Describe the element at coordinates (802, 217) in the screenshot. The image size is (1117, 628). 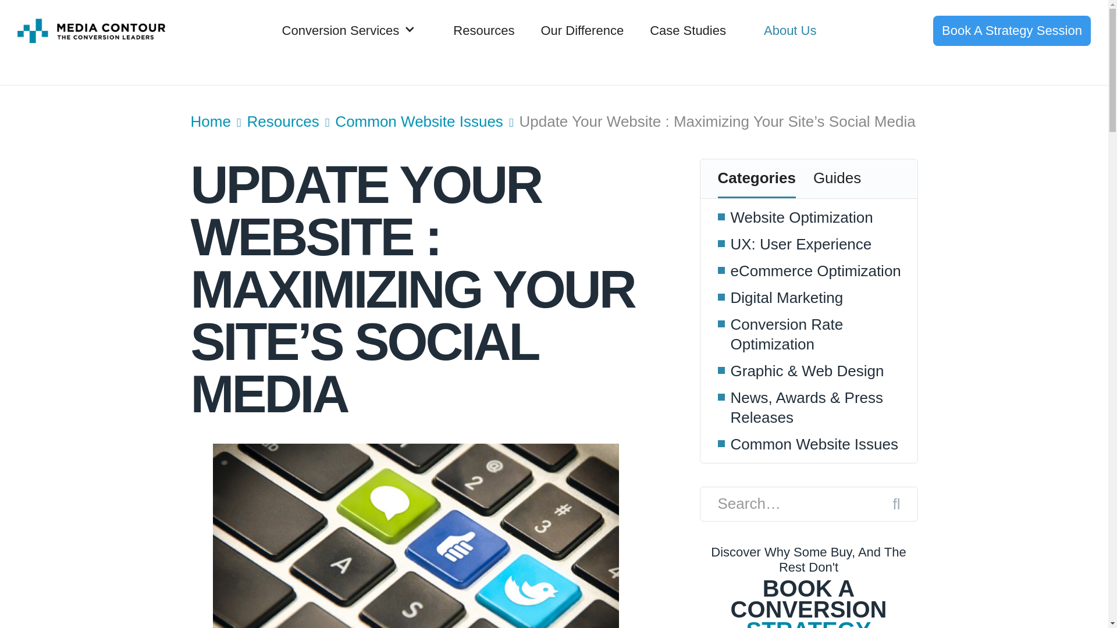
I see `Website Optimization` at that location.